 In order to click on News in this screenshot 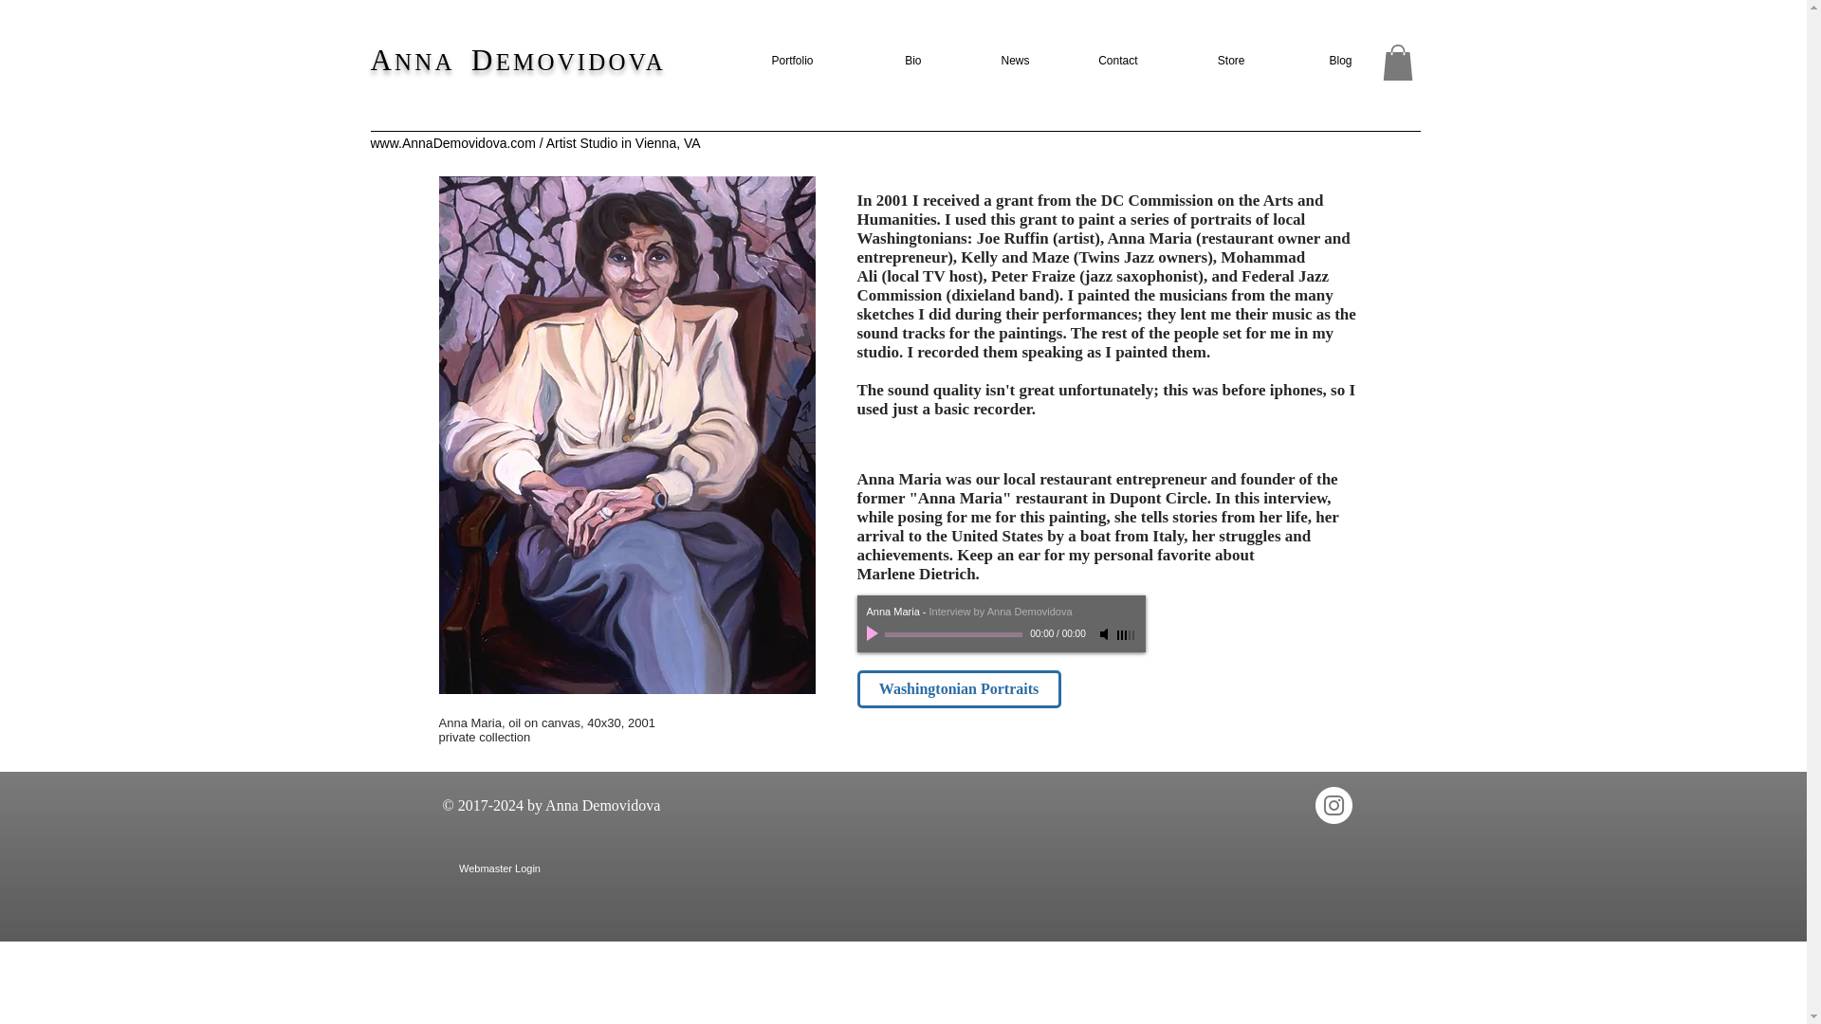, I will do `click(989, 61)`.